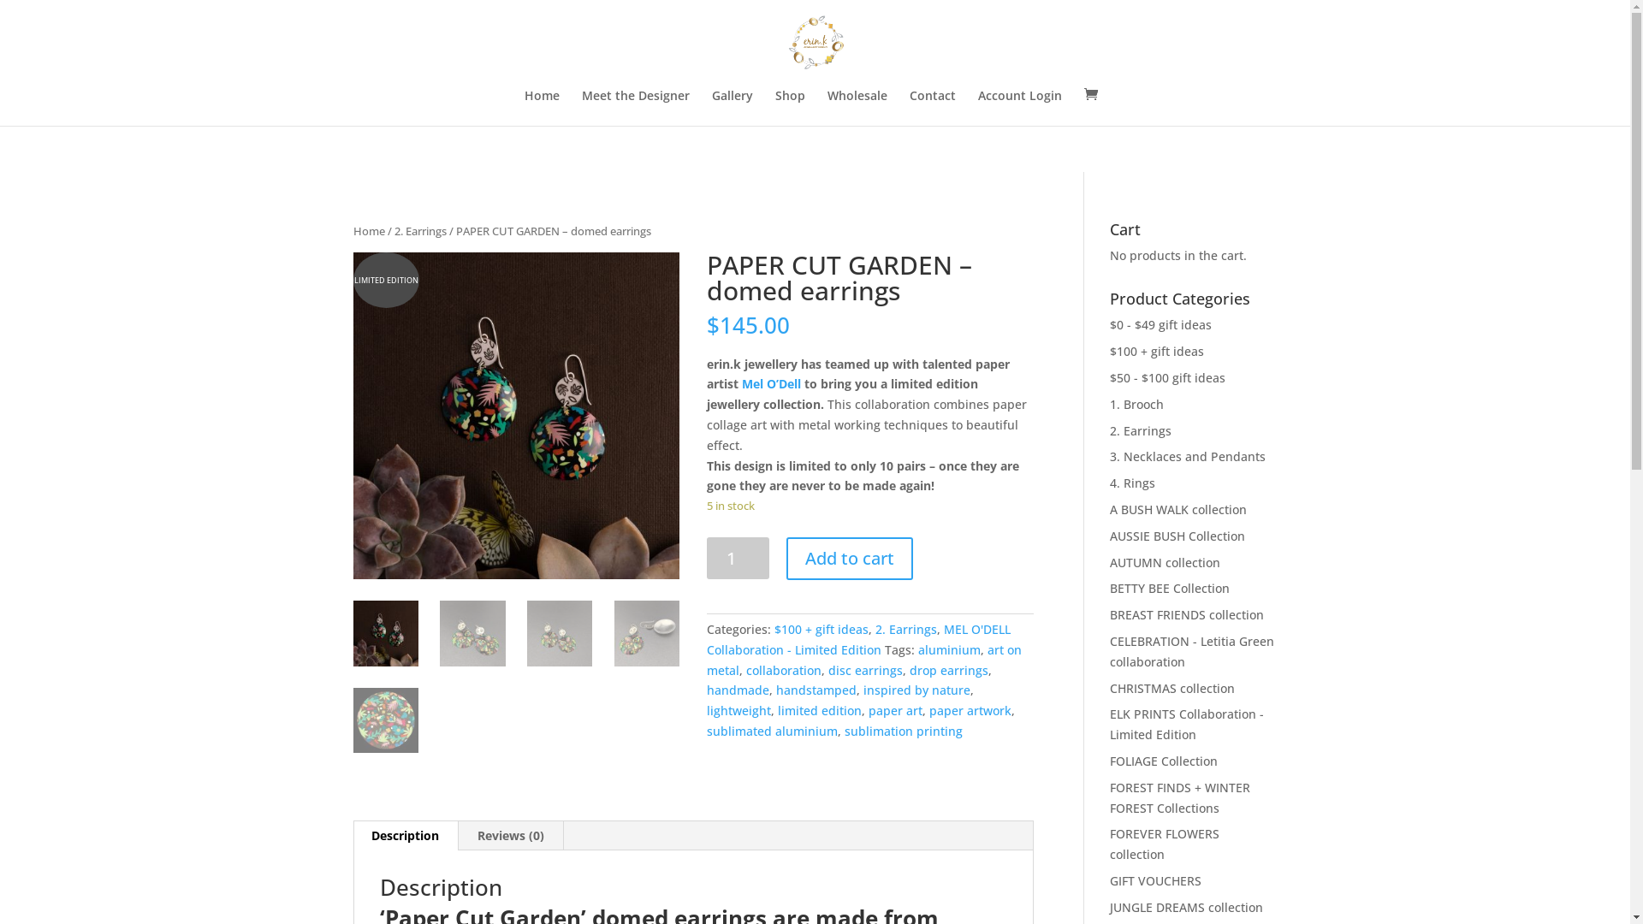 The height and width of the screenshot is (924, 1643). What do you see at coordinates (821, 630) in the screenshot?
I see `$100 + gift ideas` at bounding box center [821, 630].